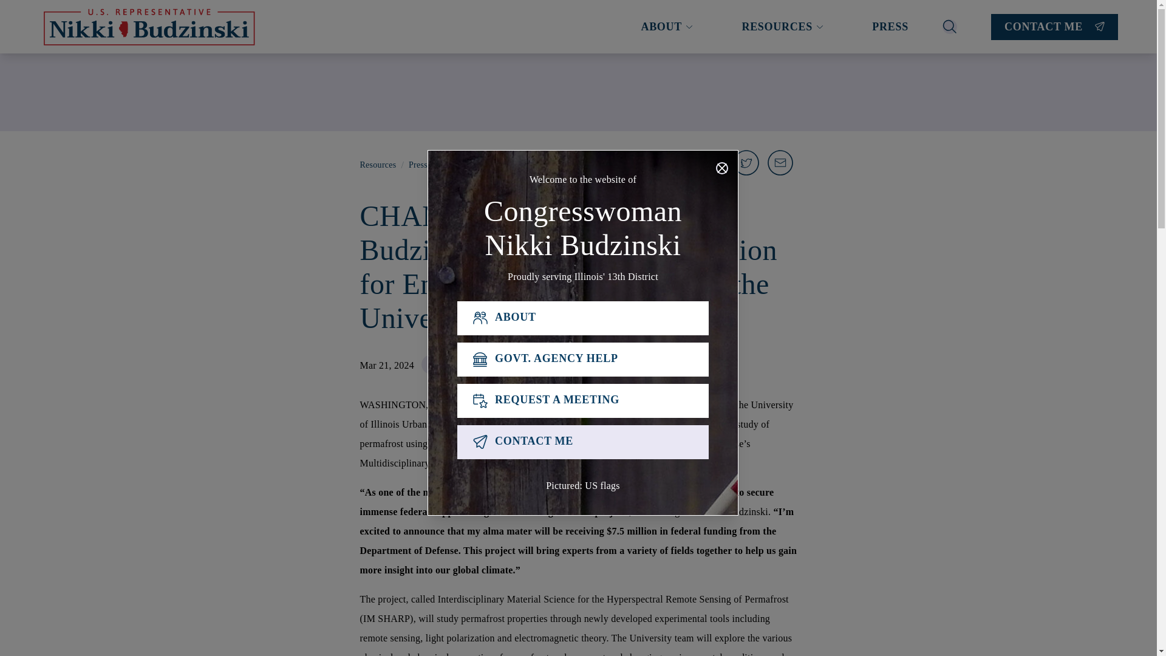 Image resolution: width=1166 pixels, height=656 pixels. I want to click on ABOUT, so click(667, 27).